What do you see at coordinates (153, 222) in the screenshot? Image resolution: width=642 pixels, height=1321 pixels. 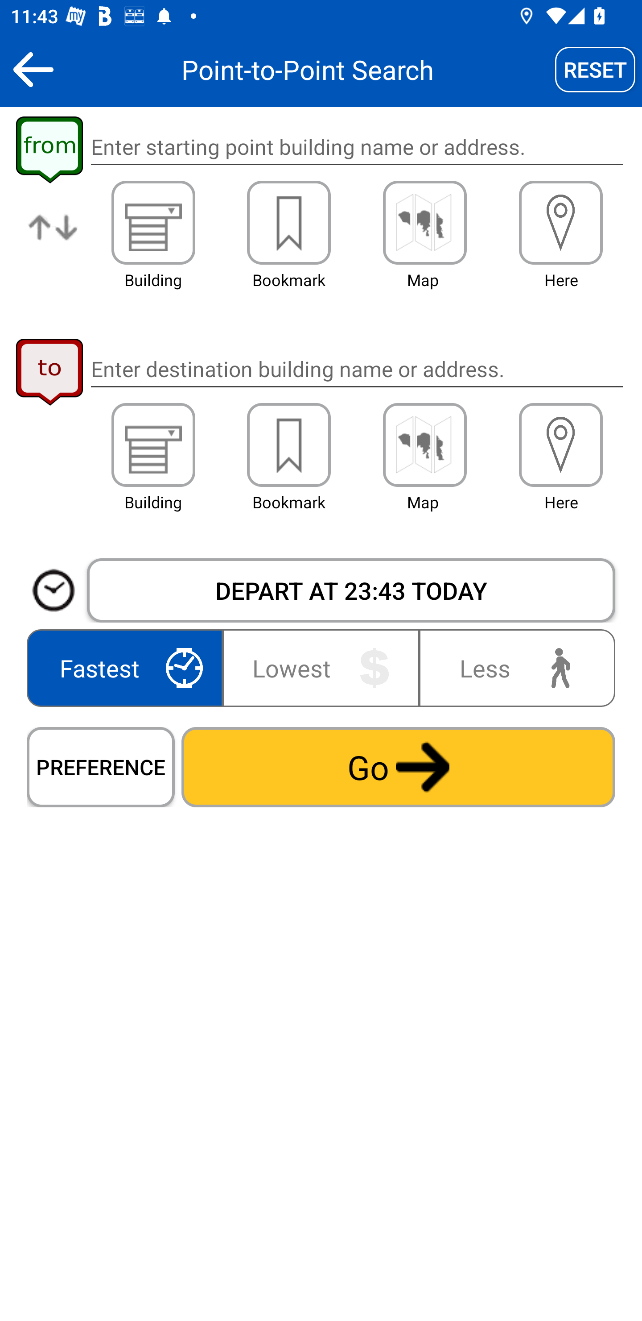 I see `Building` at bounding box center [153, 222].